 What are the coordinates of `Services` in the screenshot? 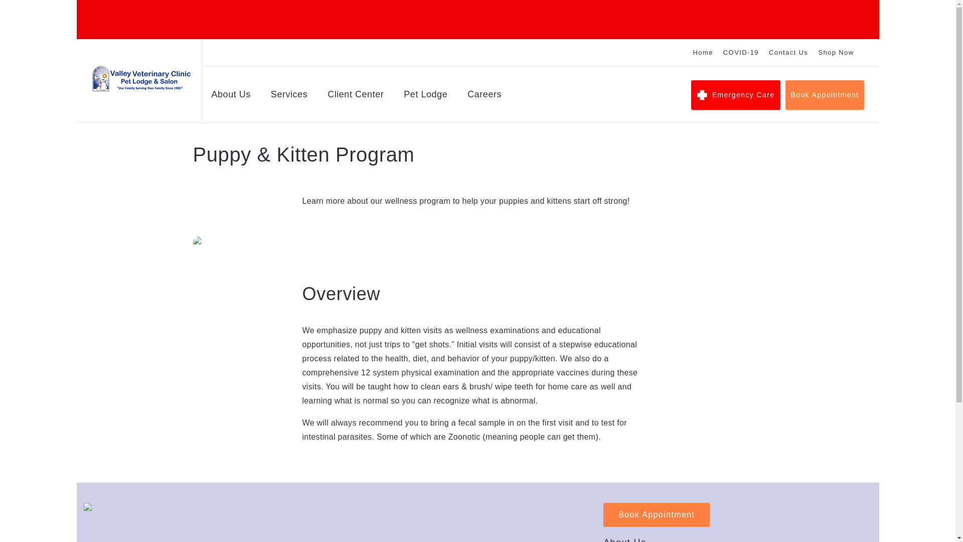 It's located at (289, 96).